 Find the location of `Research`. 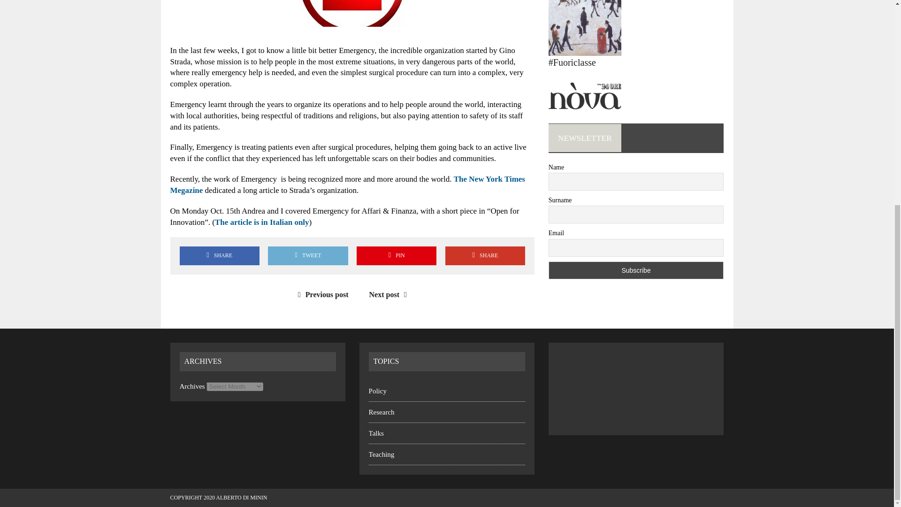

Research is located at coordinates (381, 412).